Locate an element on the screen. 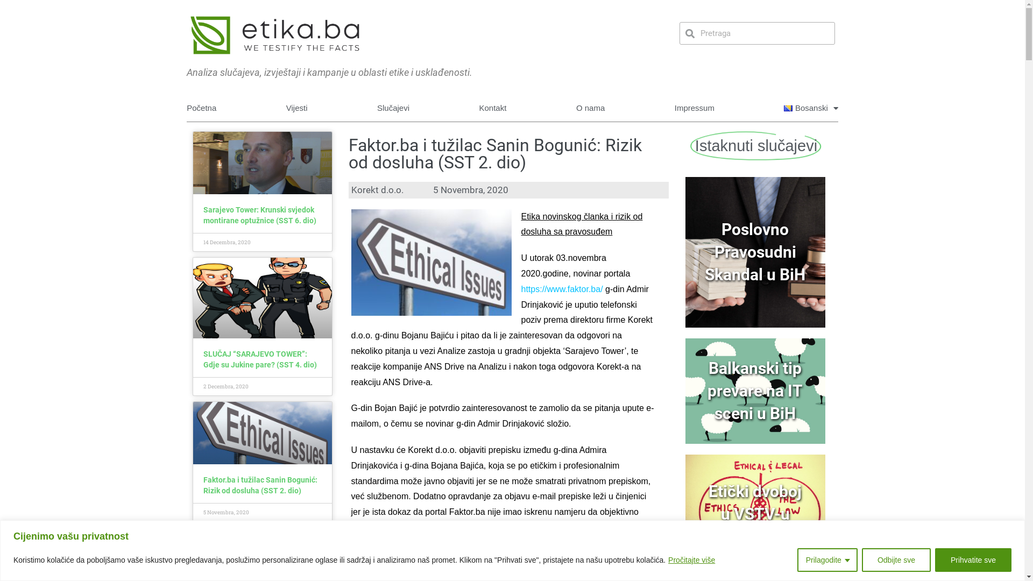 The image size is (1033, 581). https://www.faktor.ba/ is located at coordinates (562, 289).